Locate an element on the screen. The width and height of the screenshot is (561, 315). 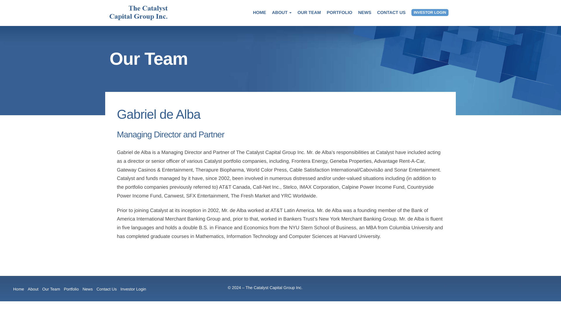
NEWS is located at coordinates (365, 13).